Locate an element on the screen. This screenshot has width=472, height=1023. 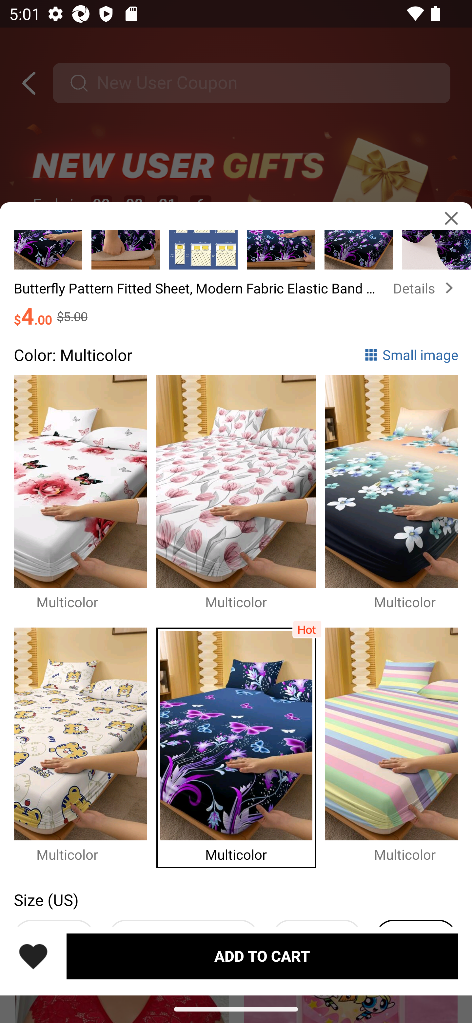
Color: Multicolor is located at coordinates (73, 354).